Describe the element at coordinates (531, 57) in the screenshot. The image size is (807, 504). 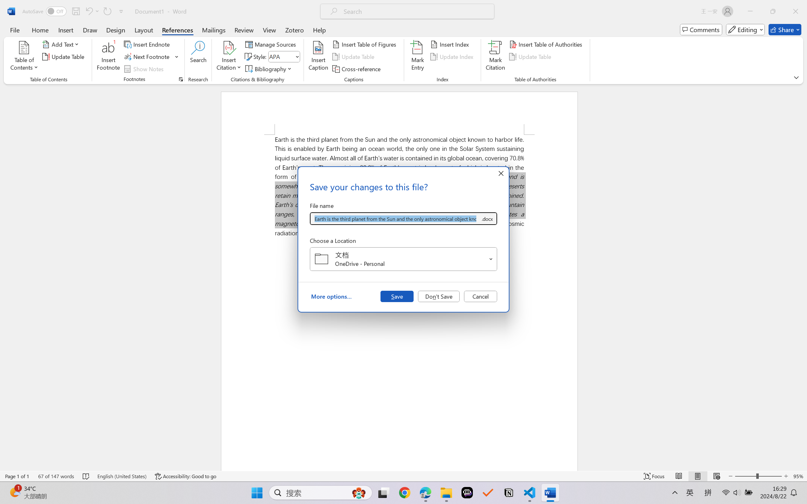
I see `Update Table` at that location.